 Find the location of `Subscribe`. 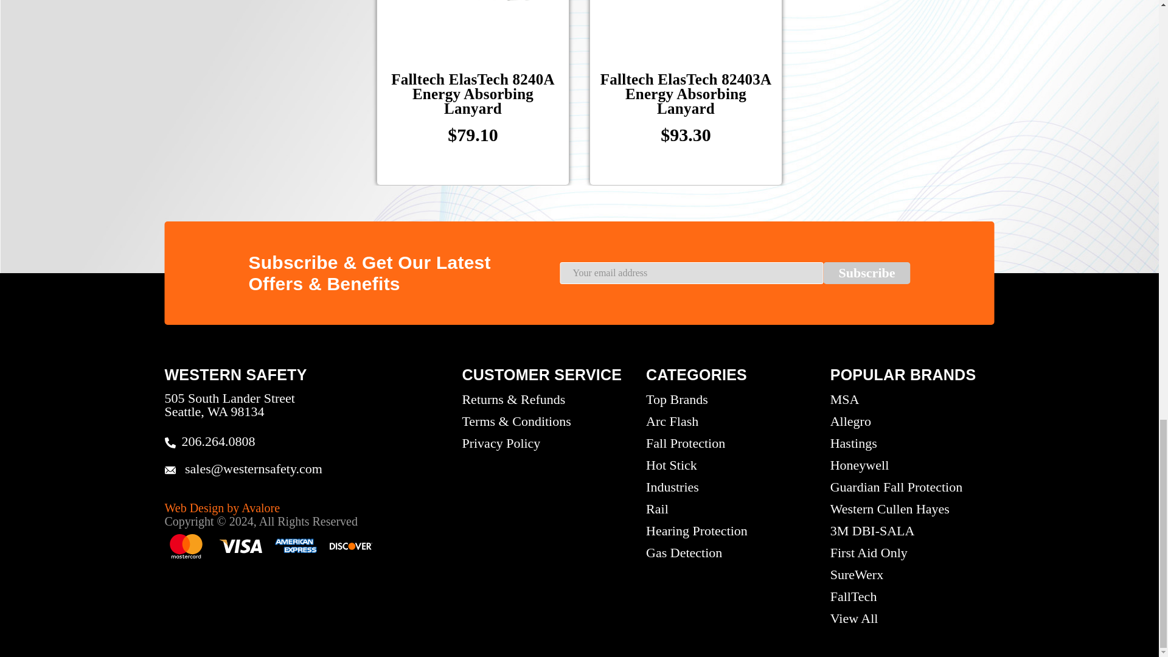

Subscribe is located at coordinates (867, 273).